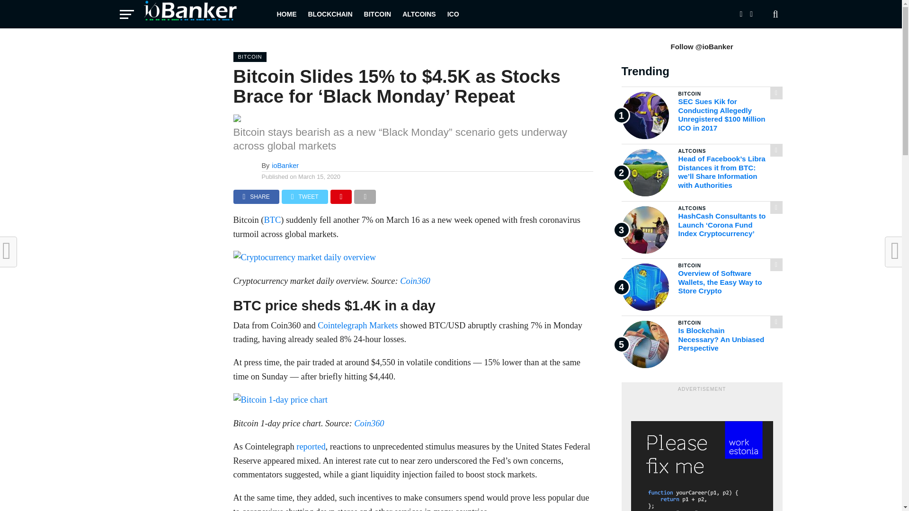 The width and height of the screenshot is (909, 511). I want to click on BITCOIN, so click(378, 14).